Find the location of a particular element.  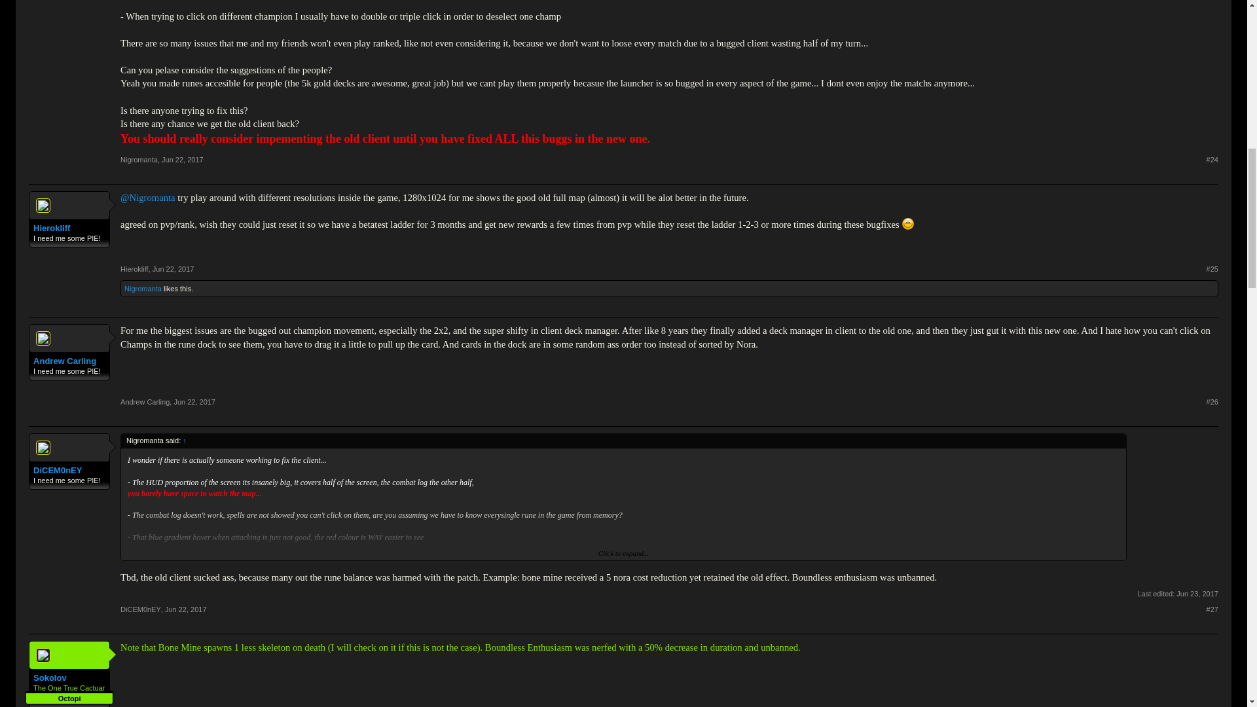

Nigromanta is located at coordinates (139, 159).